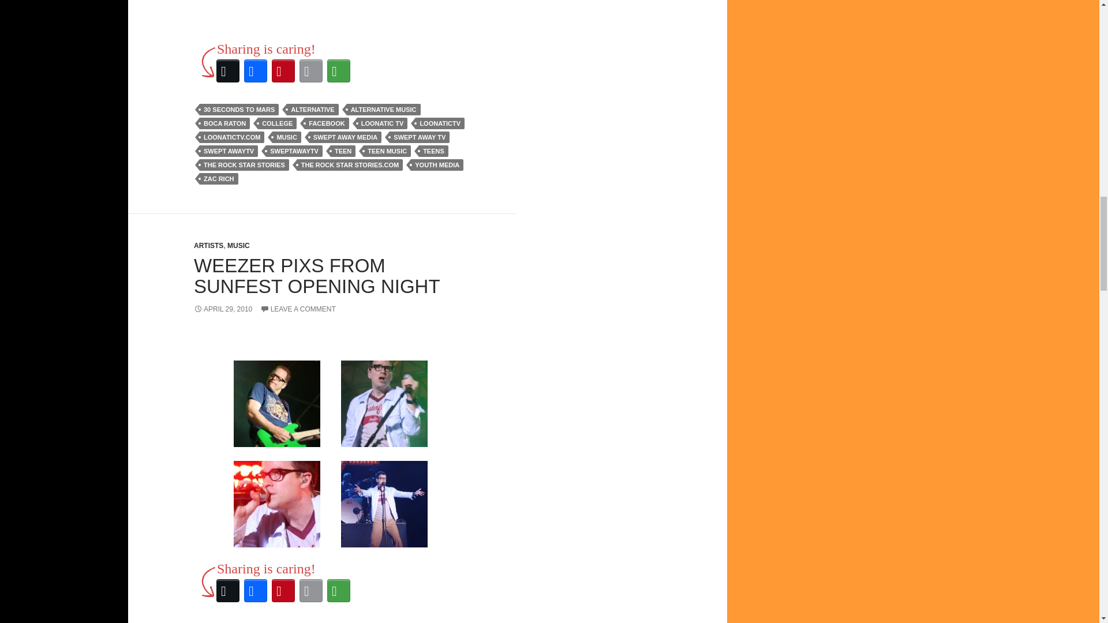 Image resolution: width=1108 pixels, height=623 pixels. What do you see at coordinates (338, 70) in the screenshot?
I see `More Options` at bounding box center [338, 70].